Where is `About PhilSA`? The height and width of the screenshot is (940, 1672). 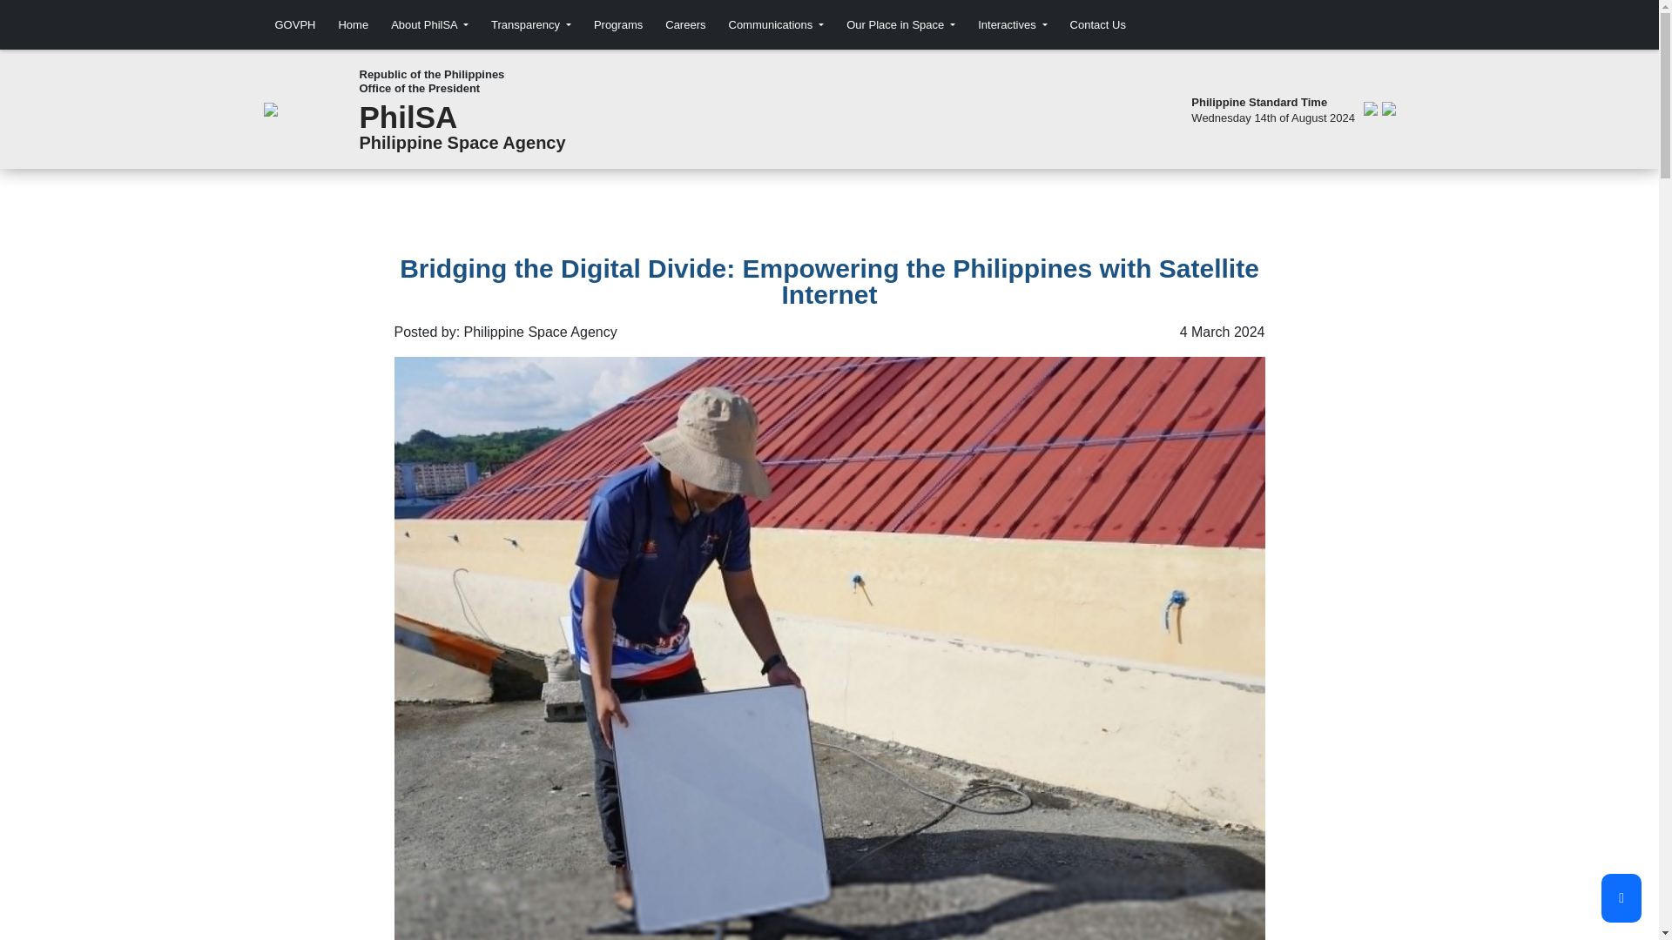 About PhilSA is located at coordinates (429, 24).